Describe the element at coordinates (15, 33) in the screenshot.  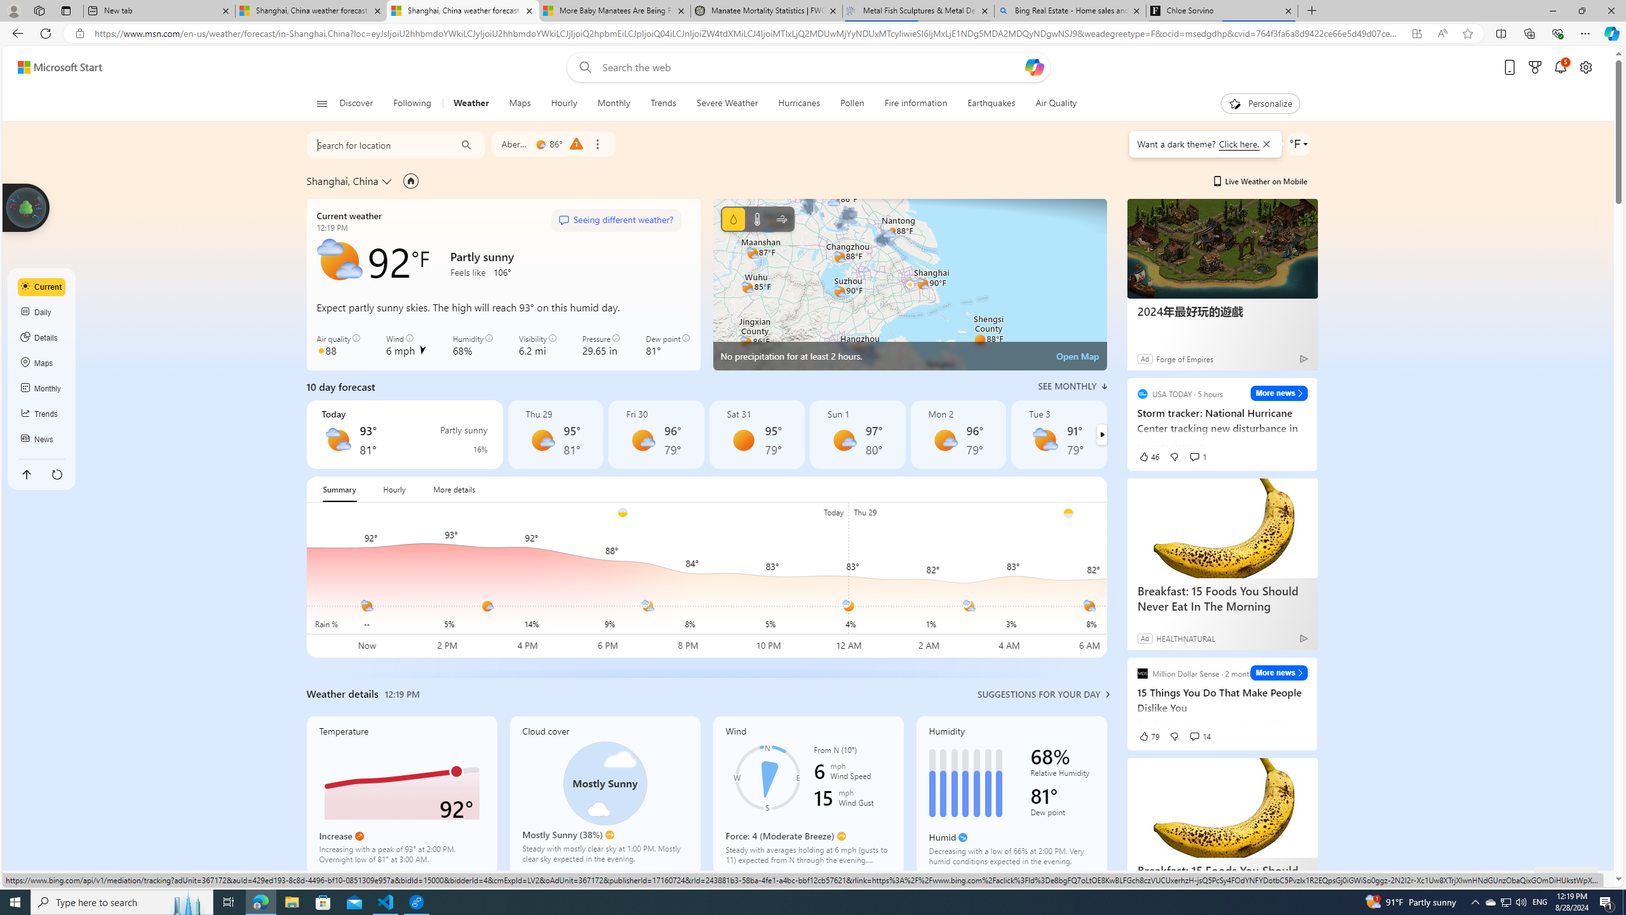
I see `Back` at that location.